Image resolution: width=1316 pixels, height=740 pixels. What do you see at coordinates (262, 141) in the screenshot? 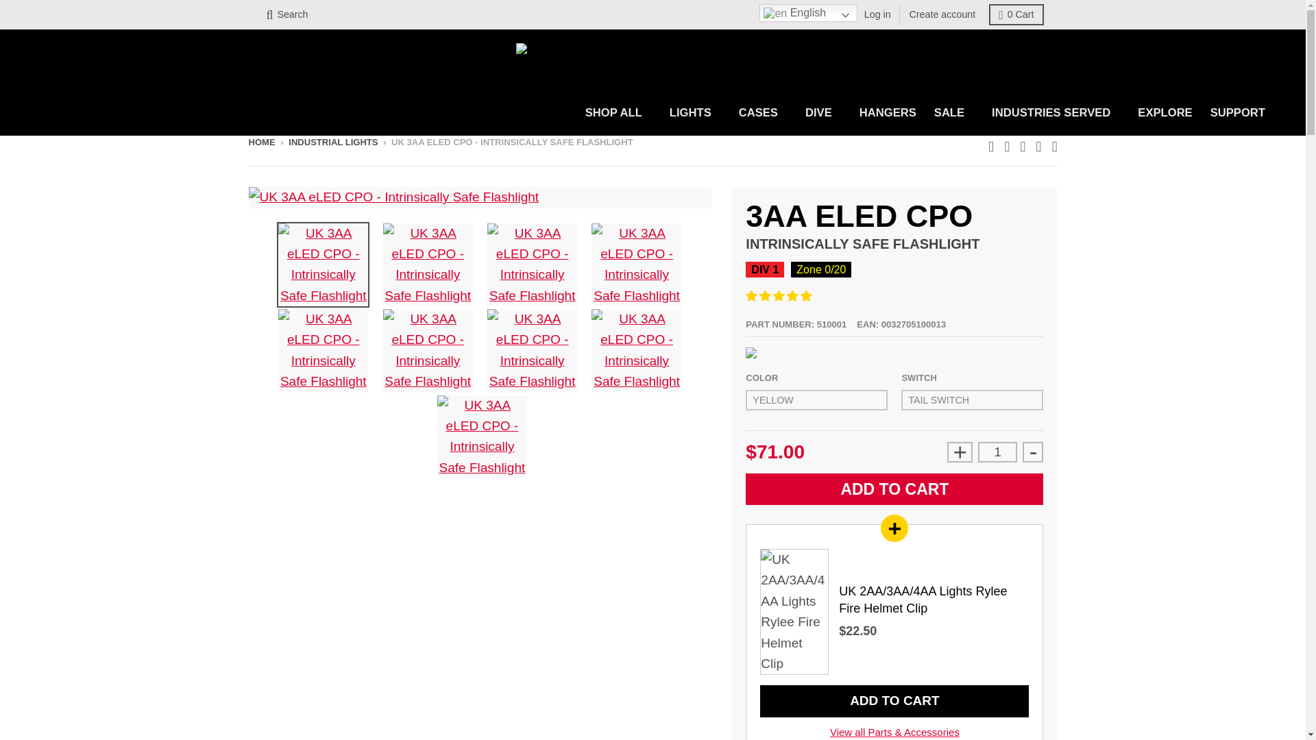
I see `Back to the frontpage` at bounding box center [262, 141].